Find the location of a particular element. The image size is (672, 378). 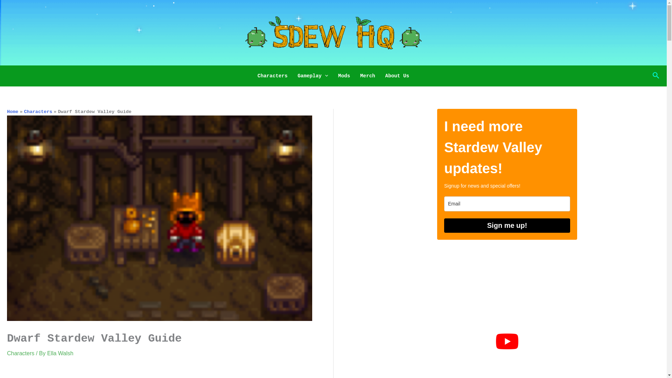

Characters is located at coordinates (272, 76).